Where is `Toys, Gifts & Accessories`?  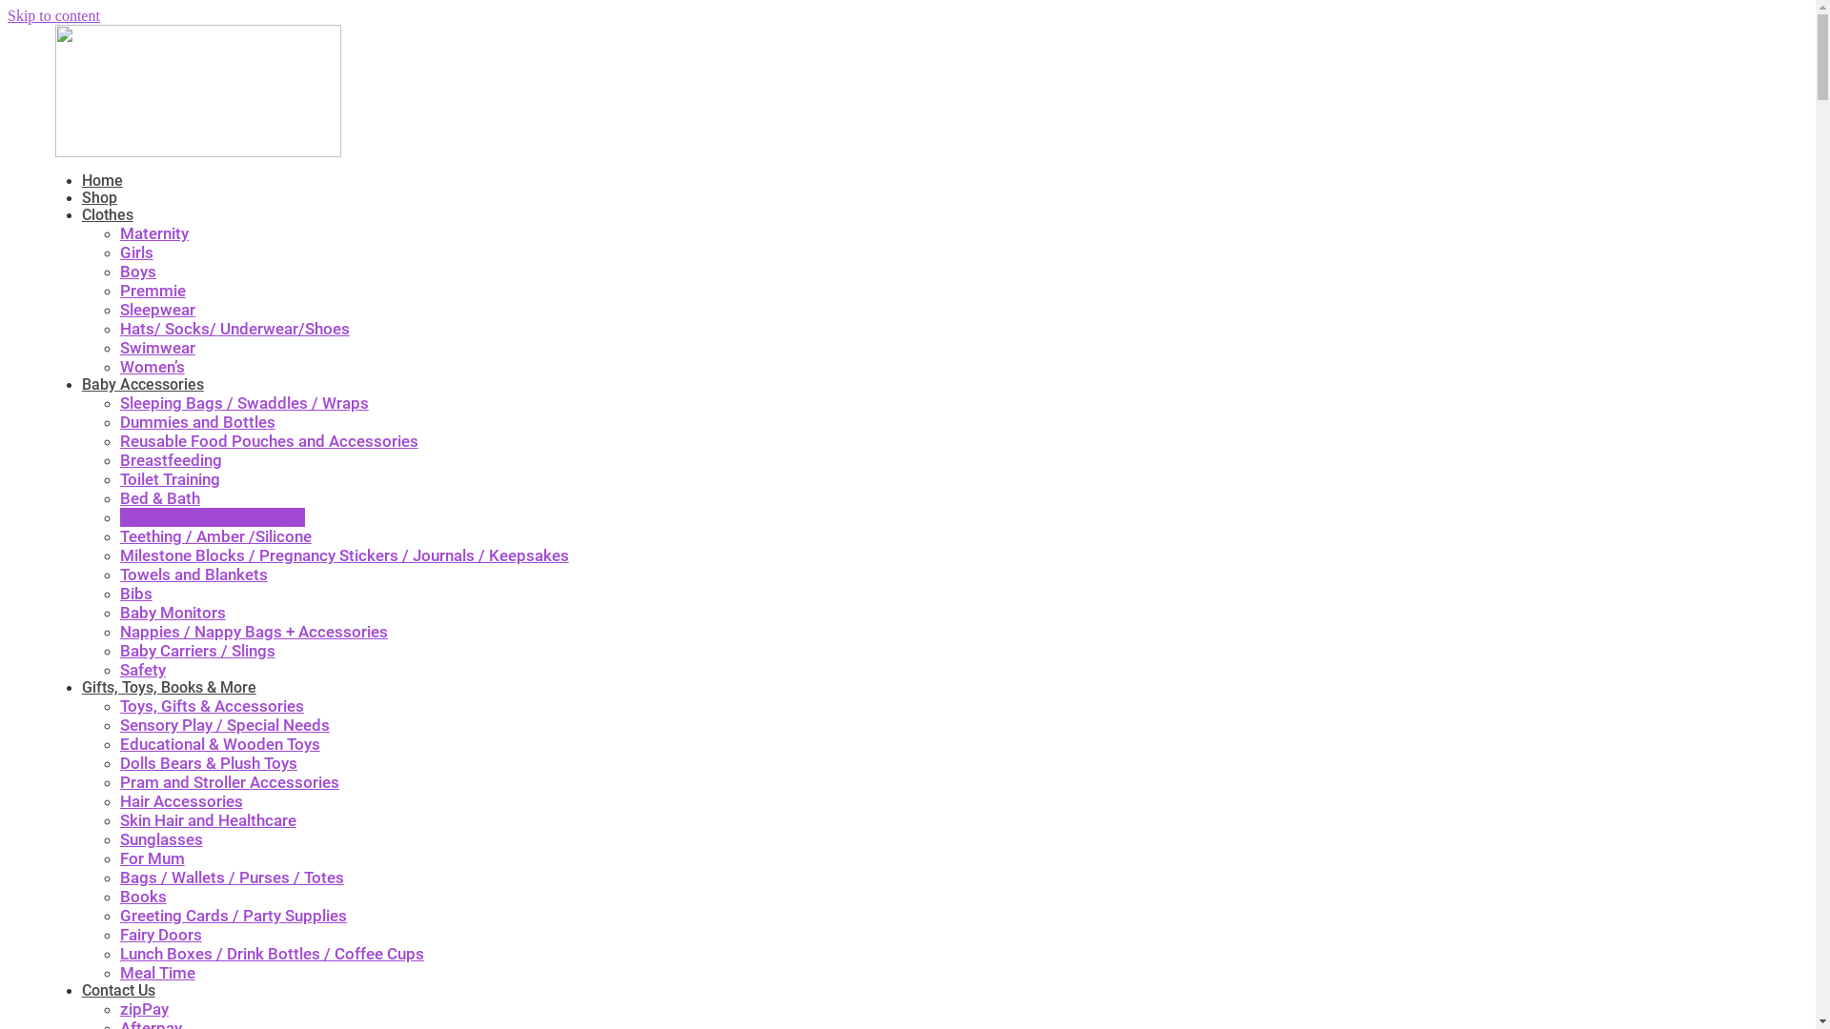 Toys, Gifts & Accessories is located at coordinates (212, 706).